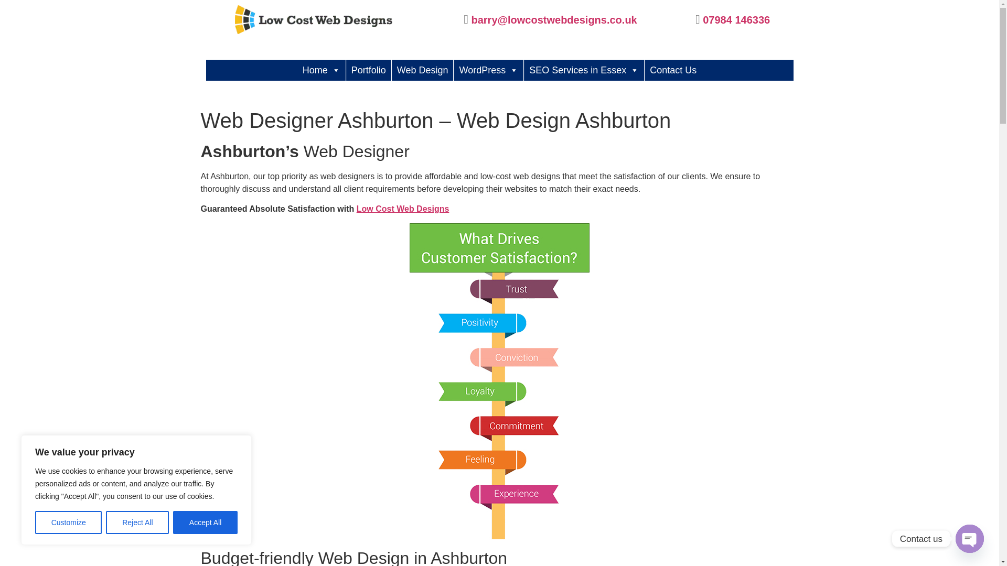 The image size is (1007, 566). Describe the element at coordinates (68, 523) in the screenshot. I see `Customize` at that location.